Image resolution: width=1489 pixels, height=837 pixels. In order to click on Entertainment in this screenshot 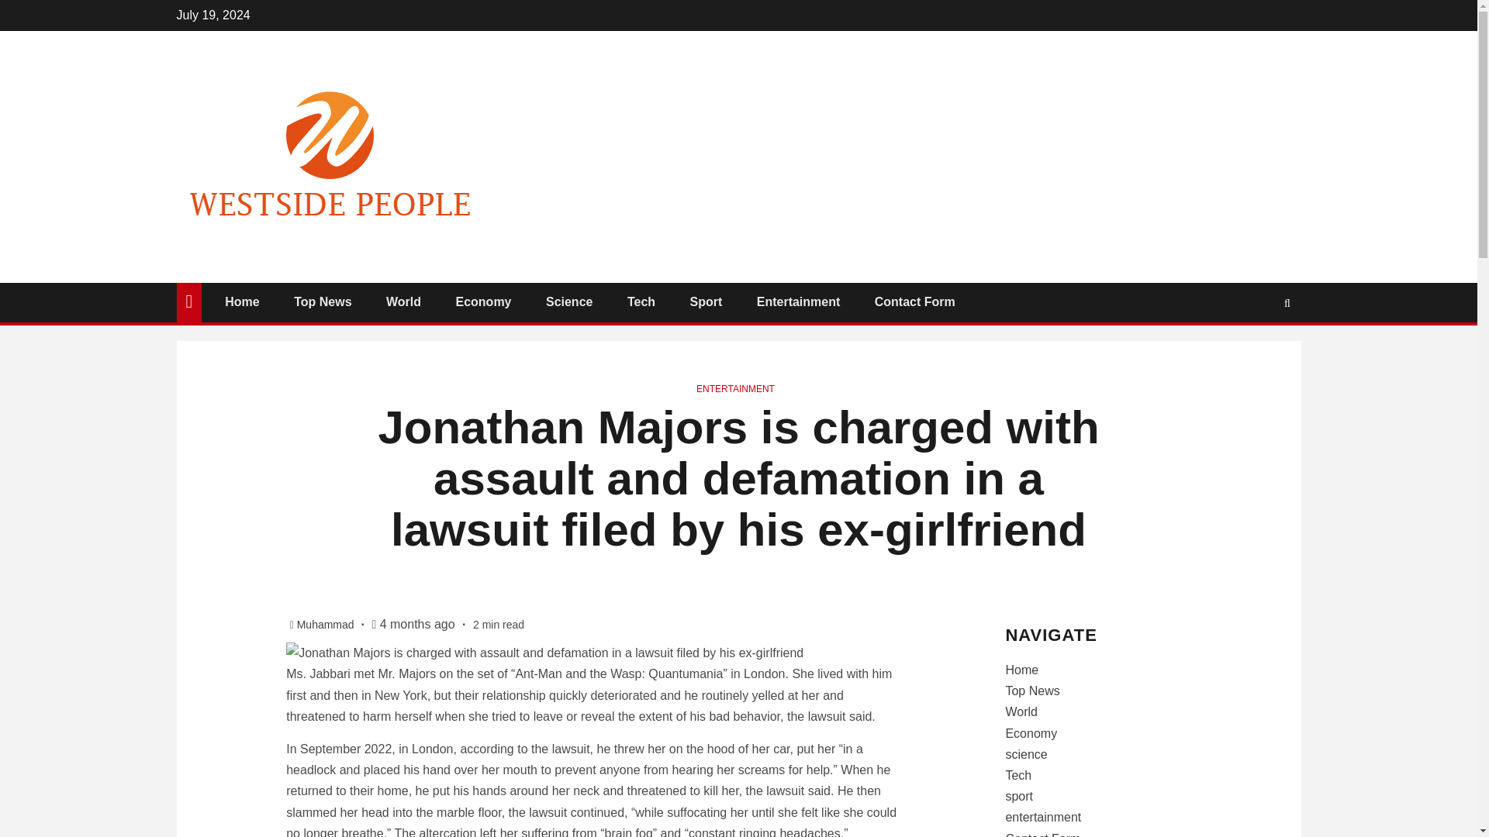, I will do `click(799, 302)`.